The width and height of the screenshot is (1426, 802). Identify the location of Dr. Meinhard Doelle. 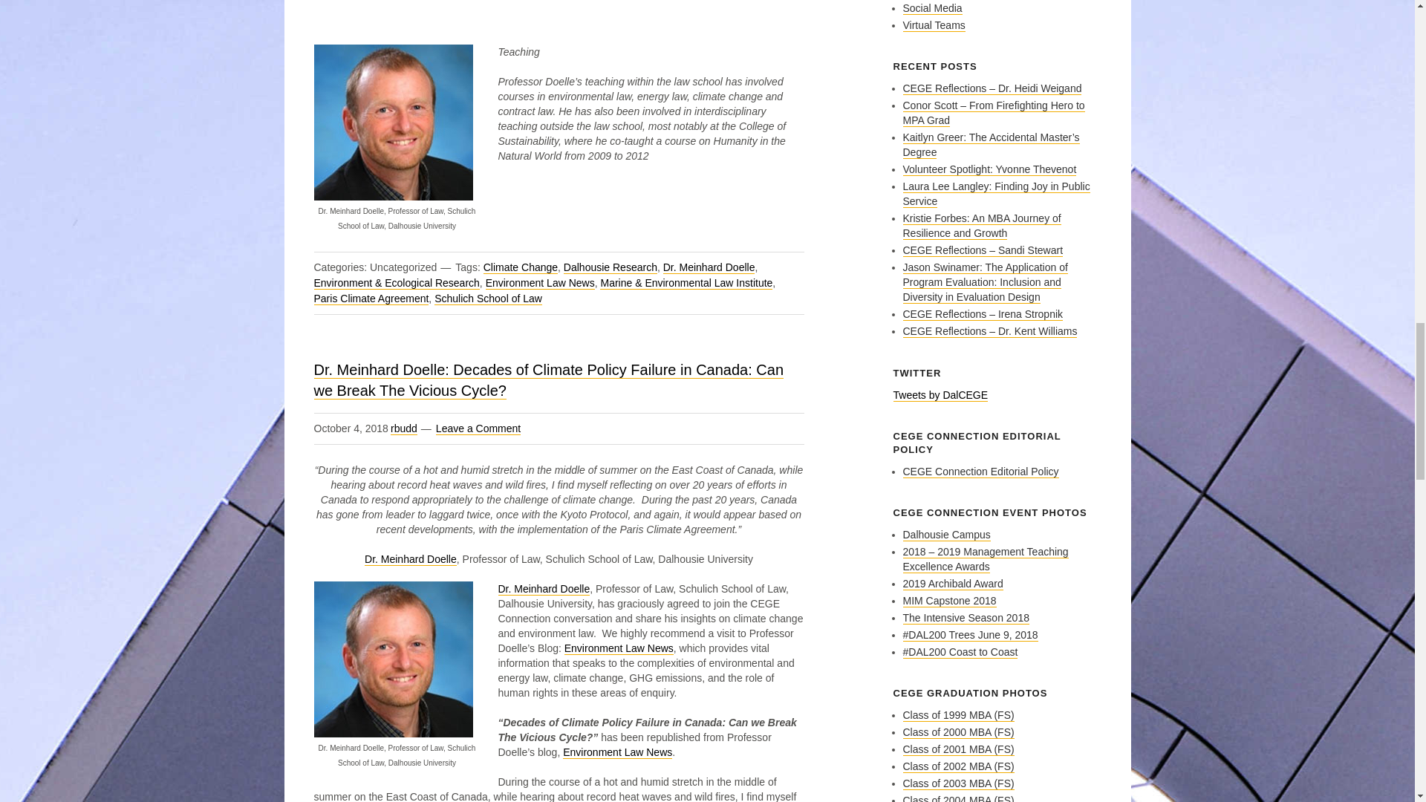
(544, 590).